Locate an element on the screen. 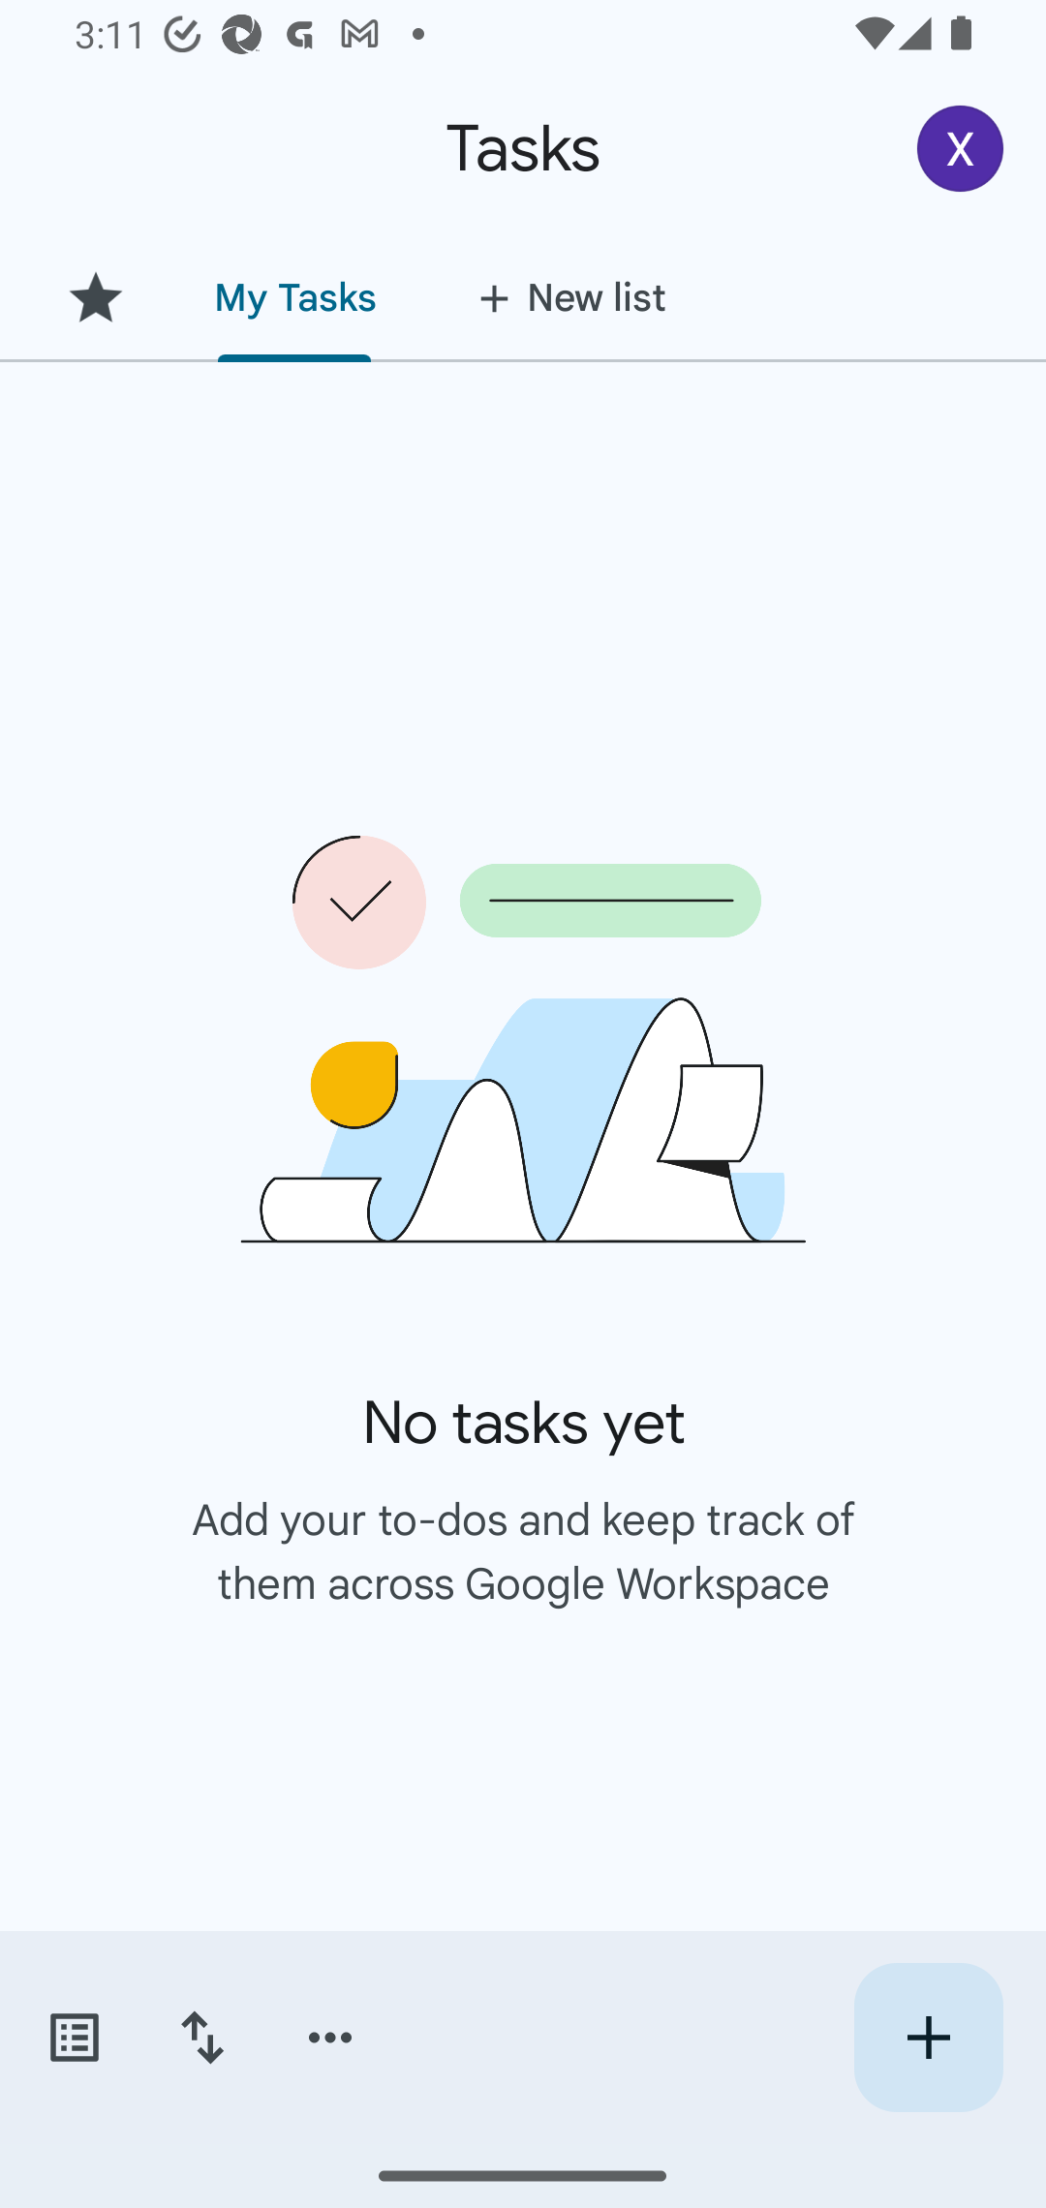  Starred is located at coordinates (95, 297).